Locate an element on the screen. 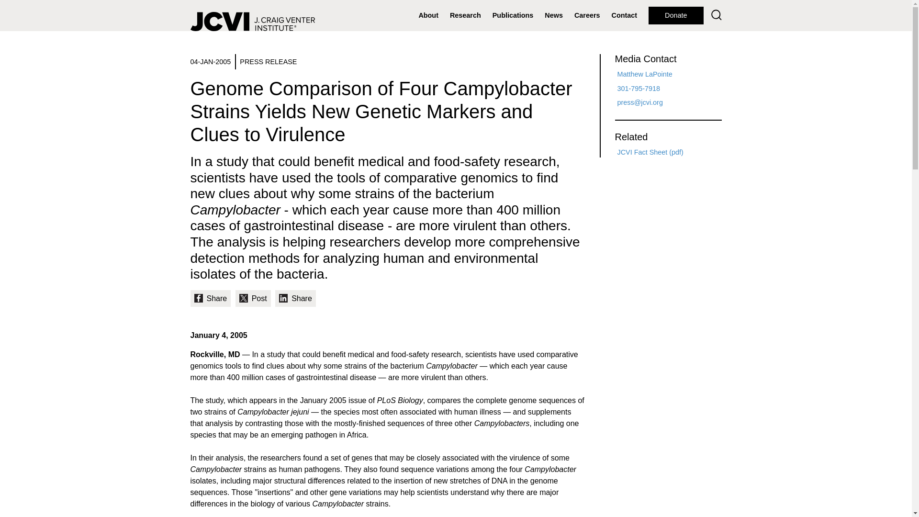 The width and height of the screenshot is (919, 517). News is located at coordinates (554, 15).